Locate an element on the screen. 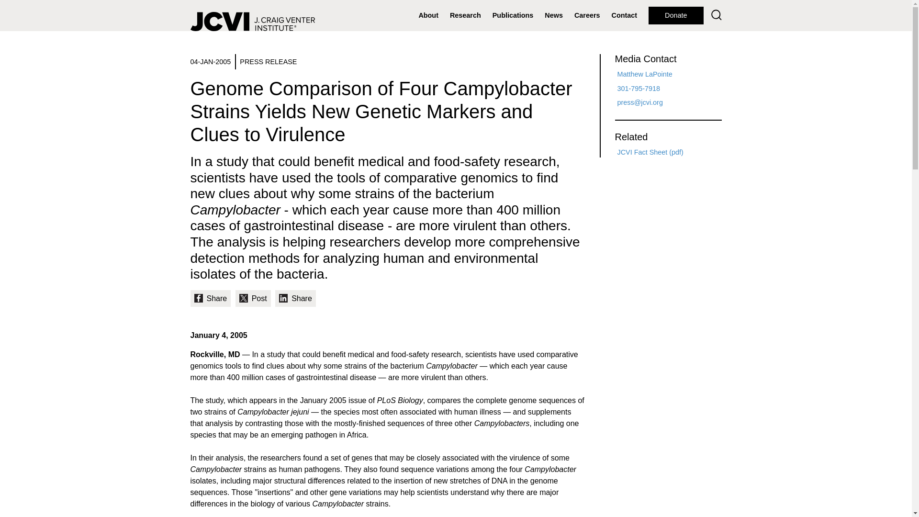 The width and height of the screenshot is (919, 517). News is located at coordinates (554, 15).